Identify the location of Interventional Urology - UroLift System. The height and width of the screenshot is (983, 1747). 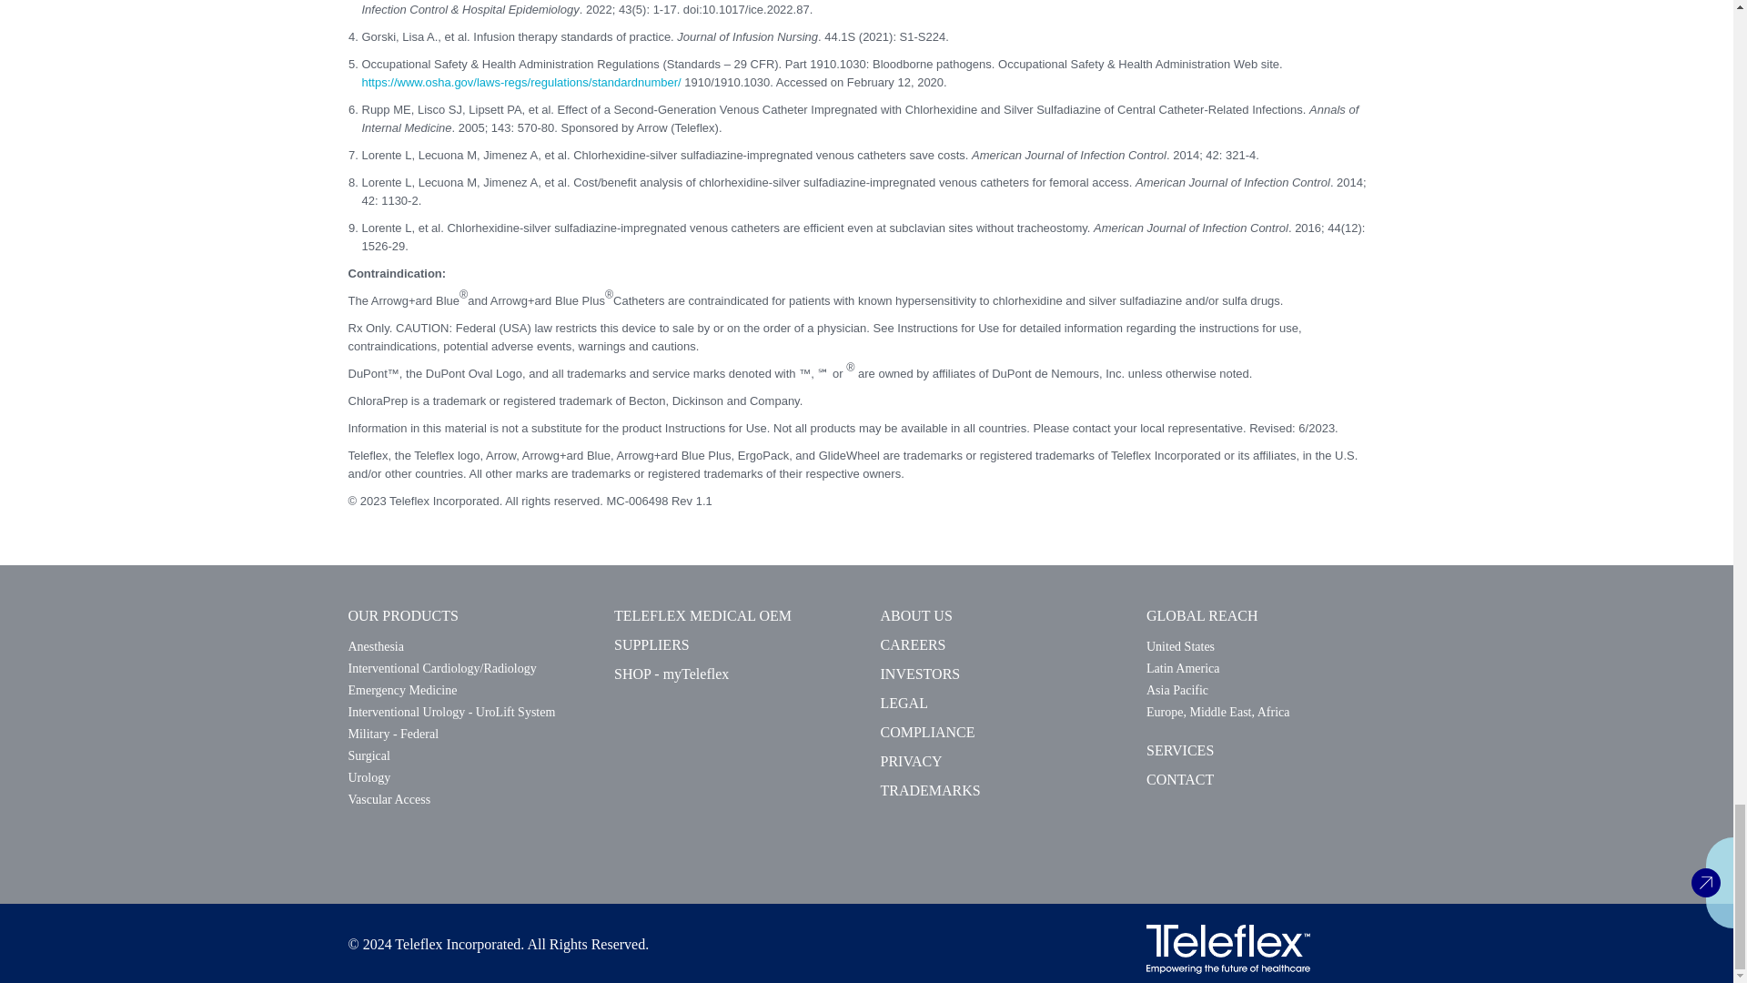
(451, 712).